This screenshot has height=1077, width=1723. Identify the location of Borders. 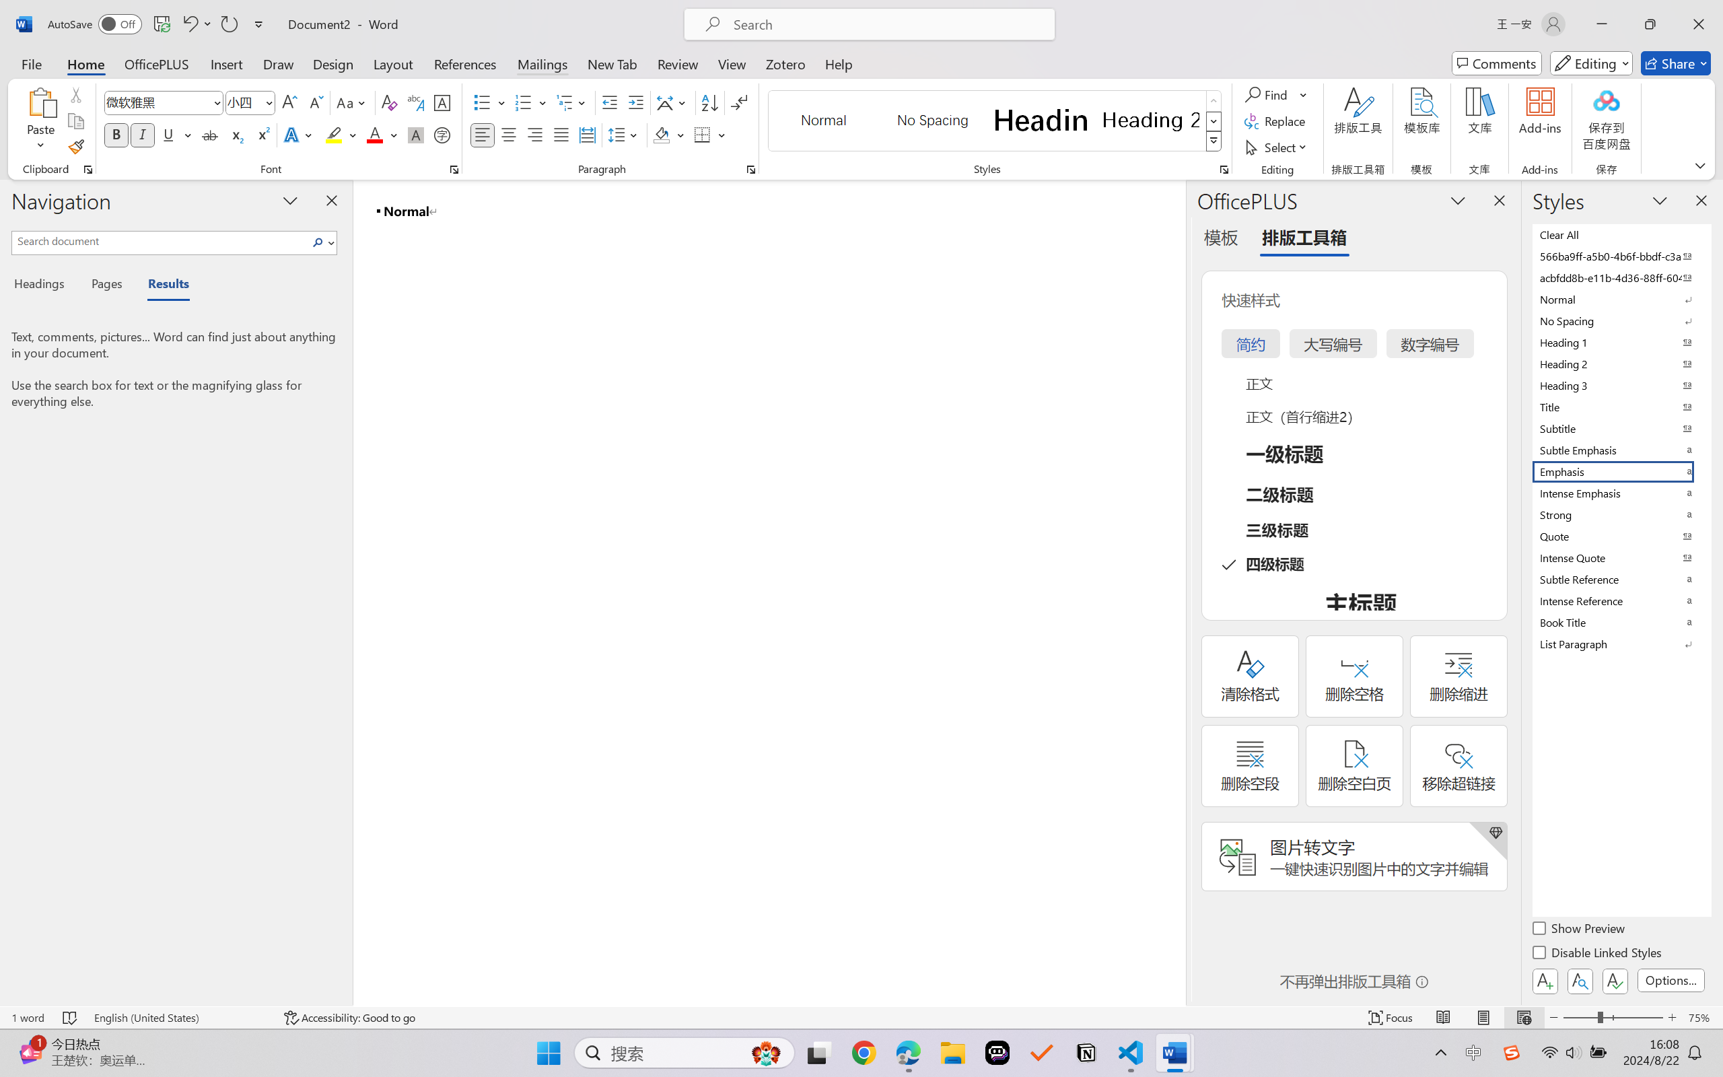
(709, 135).